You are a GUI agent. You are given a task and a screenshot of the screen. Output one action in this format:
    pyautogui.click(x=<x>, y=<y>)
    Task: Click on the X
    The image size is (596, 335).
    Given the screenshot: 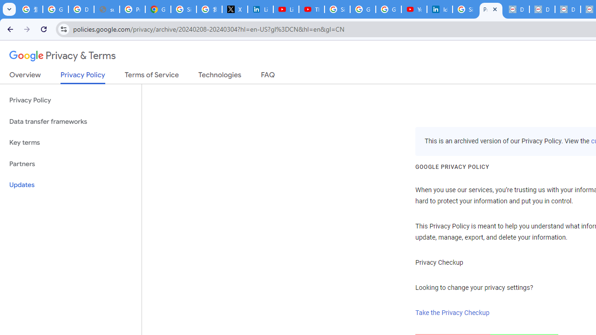 What is the action you would take?
    pyautogui.click(x=235, y=9)
    